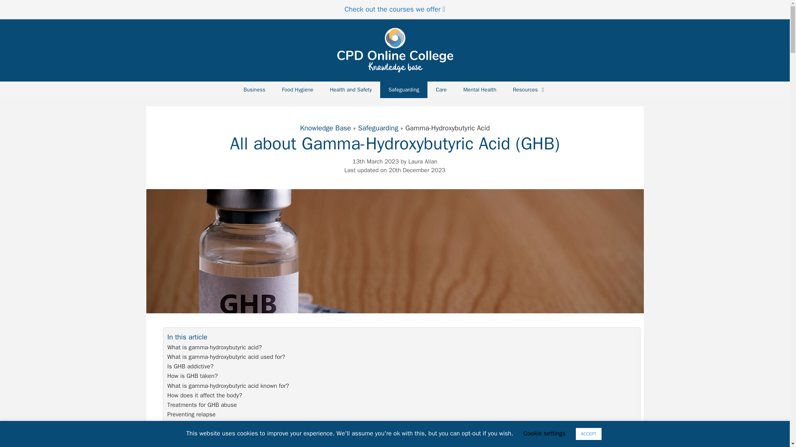 This screenshot has width=796, height=447. I want to click on What is gamma-hydroxybutyric acid?, so click(214, 348).